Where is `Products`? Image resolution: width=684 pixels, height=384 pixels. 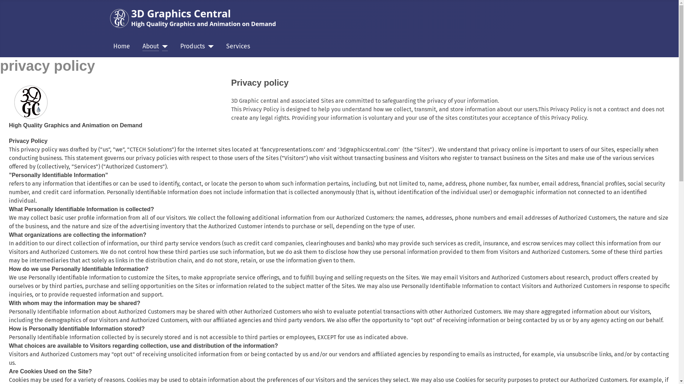 Products is located at coordinates (192, 47).